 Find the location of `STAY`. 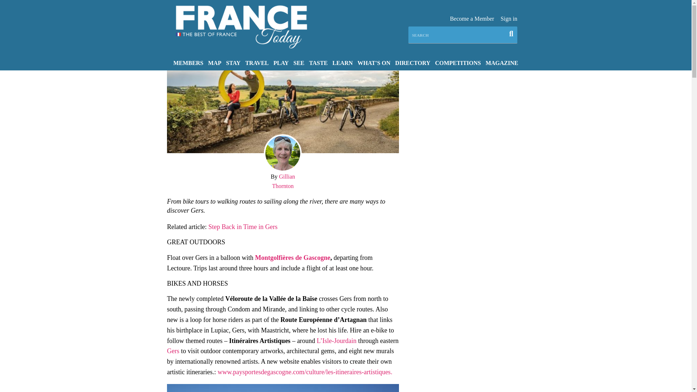

STAY is located at coordinates (233, 62).